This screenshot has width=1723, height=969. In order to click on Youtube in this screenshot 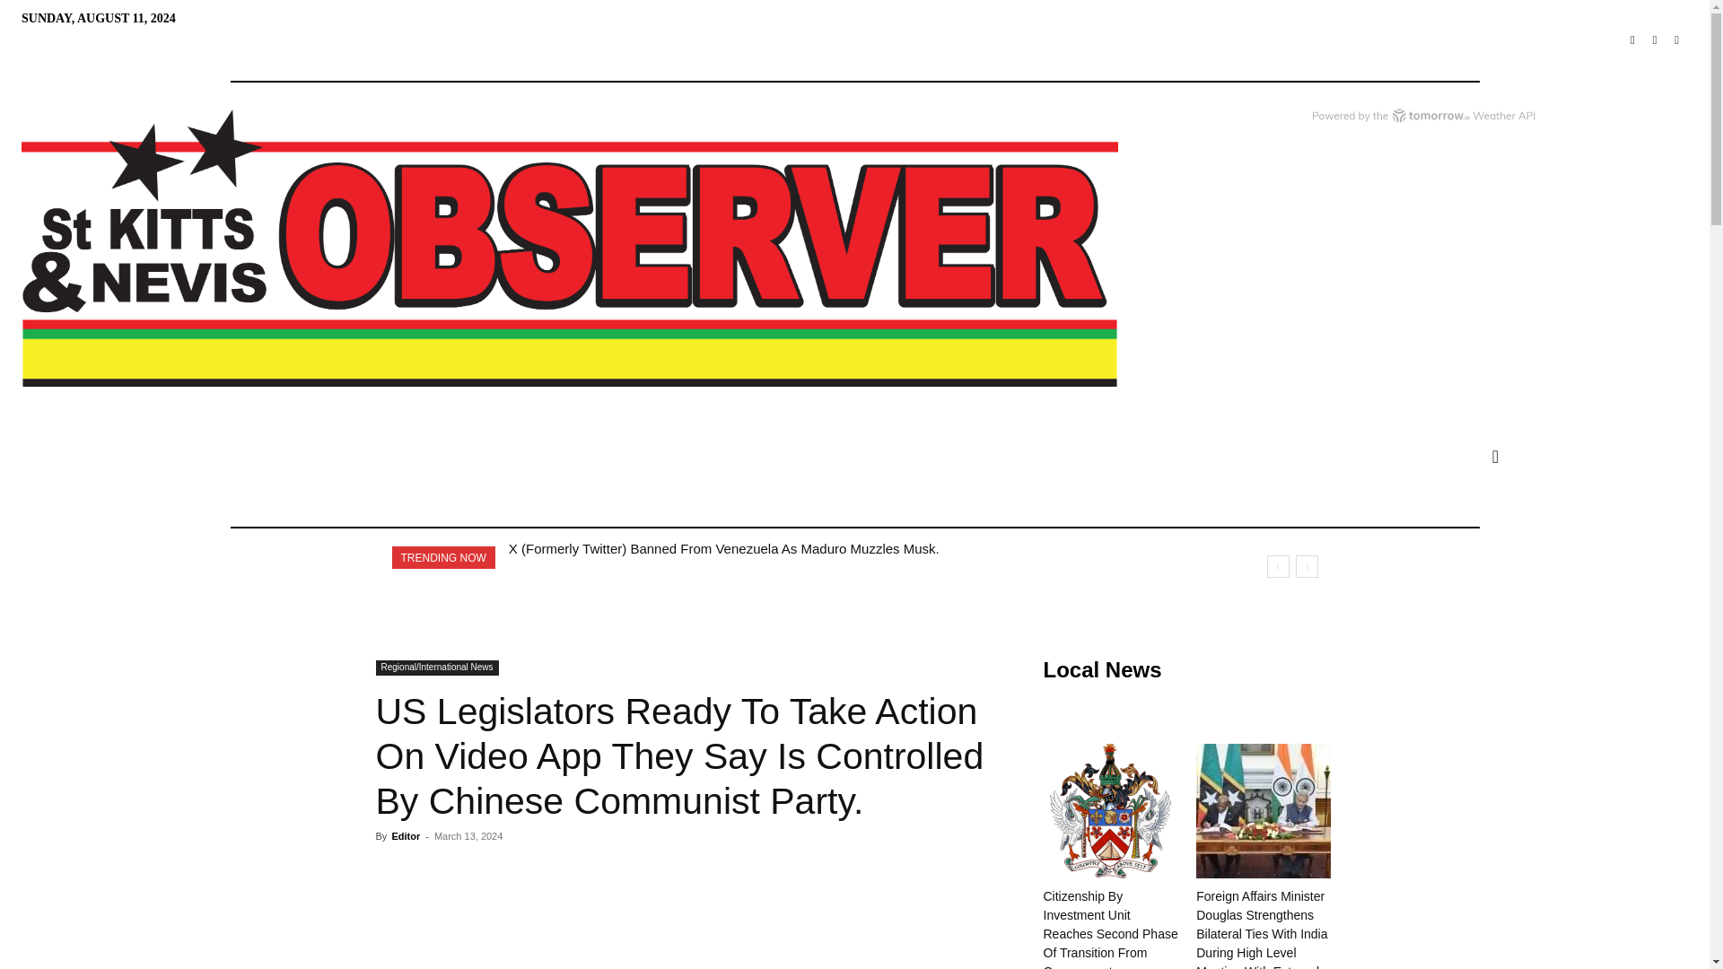, I will do `click(1676, 41)`.